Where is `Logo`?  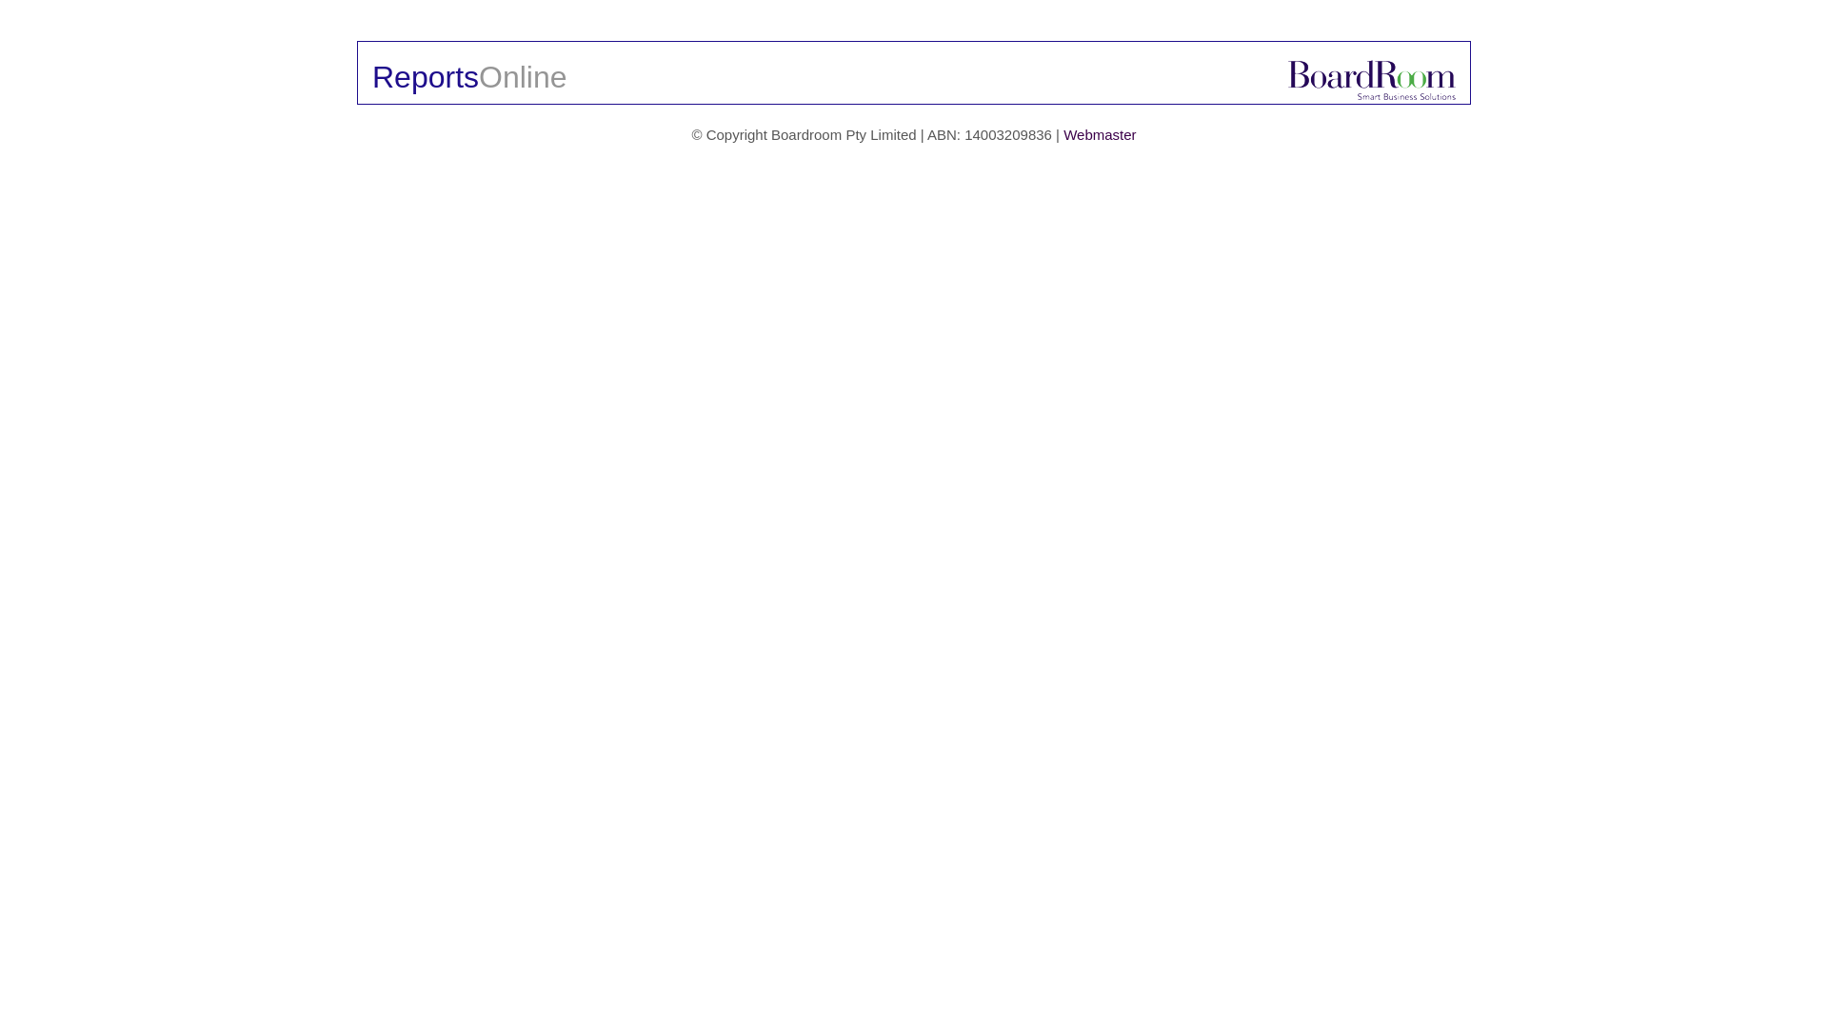
Logo is located at coordinates (1372, 80).